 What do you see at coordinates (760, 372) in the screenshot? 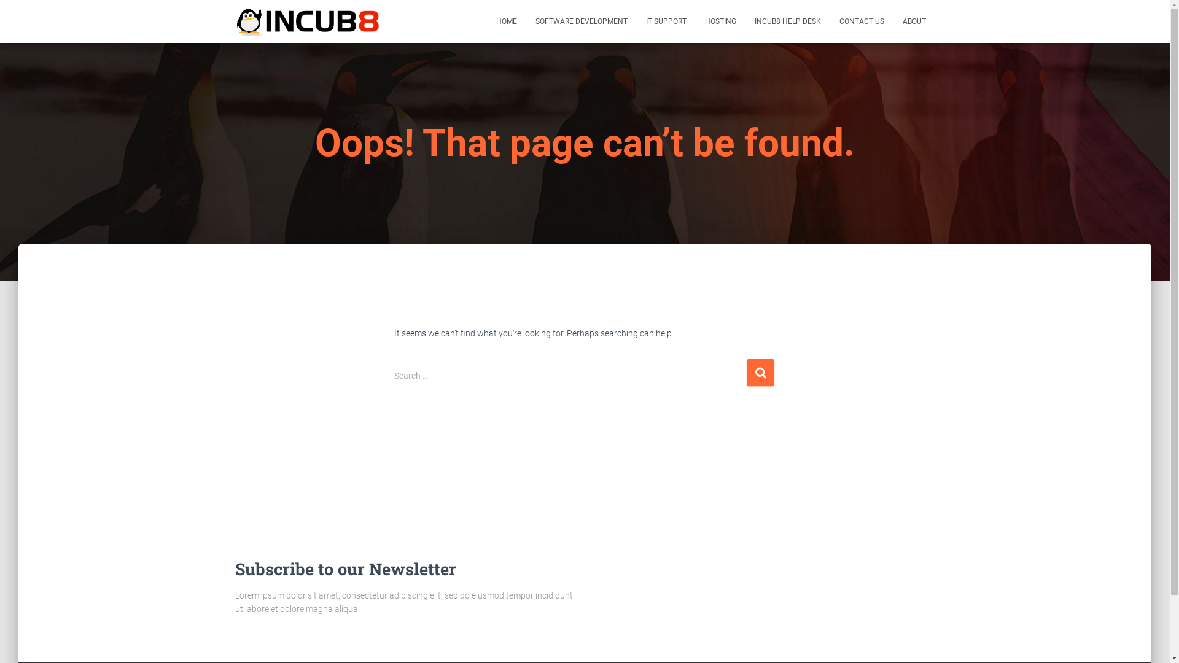
I see `Search` at bounding box center [760, 372].